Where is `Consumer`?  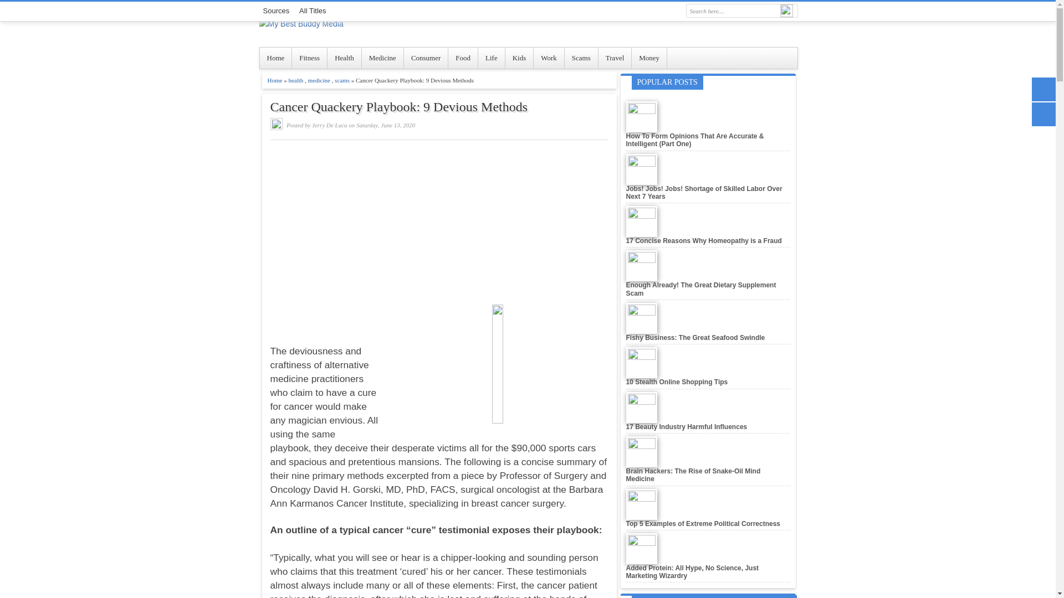
Consumer is located at coordinates (426, 58).